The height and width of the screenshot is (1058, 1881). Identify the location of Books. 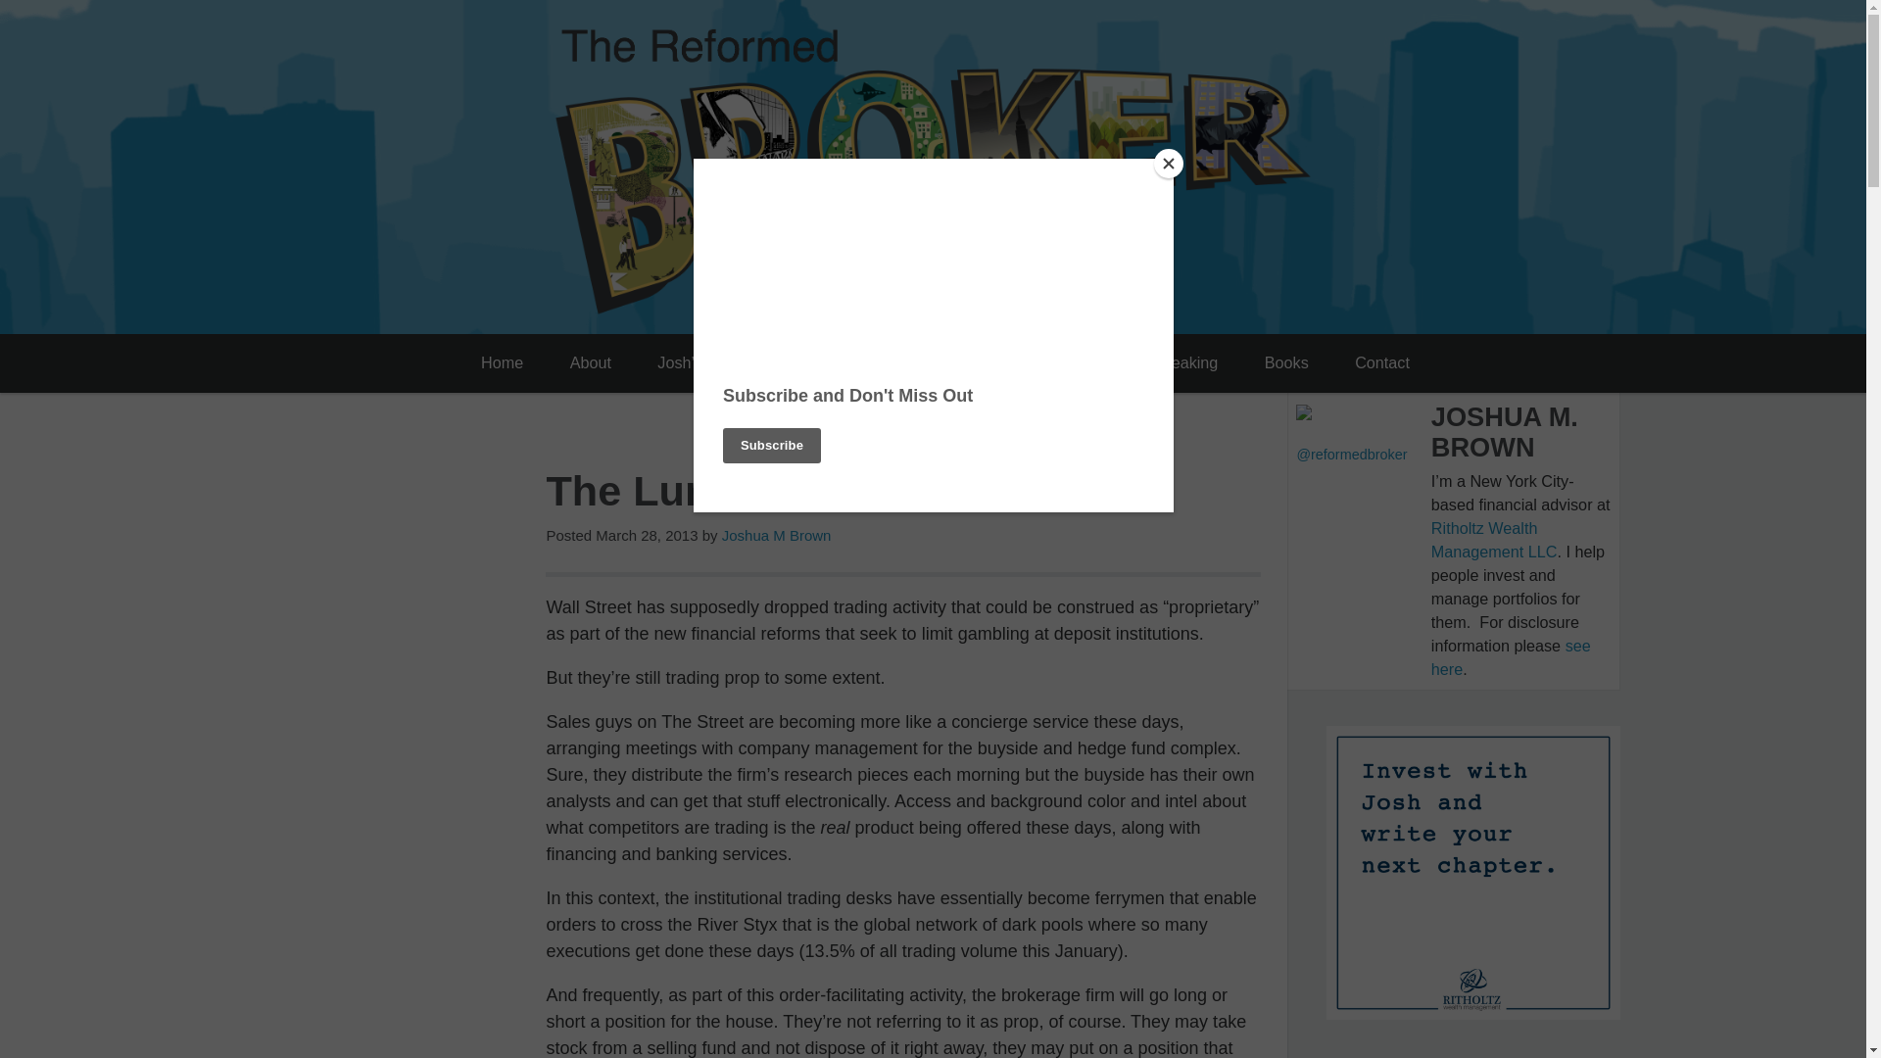
(1285, 362).